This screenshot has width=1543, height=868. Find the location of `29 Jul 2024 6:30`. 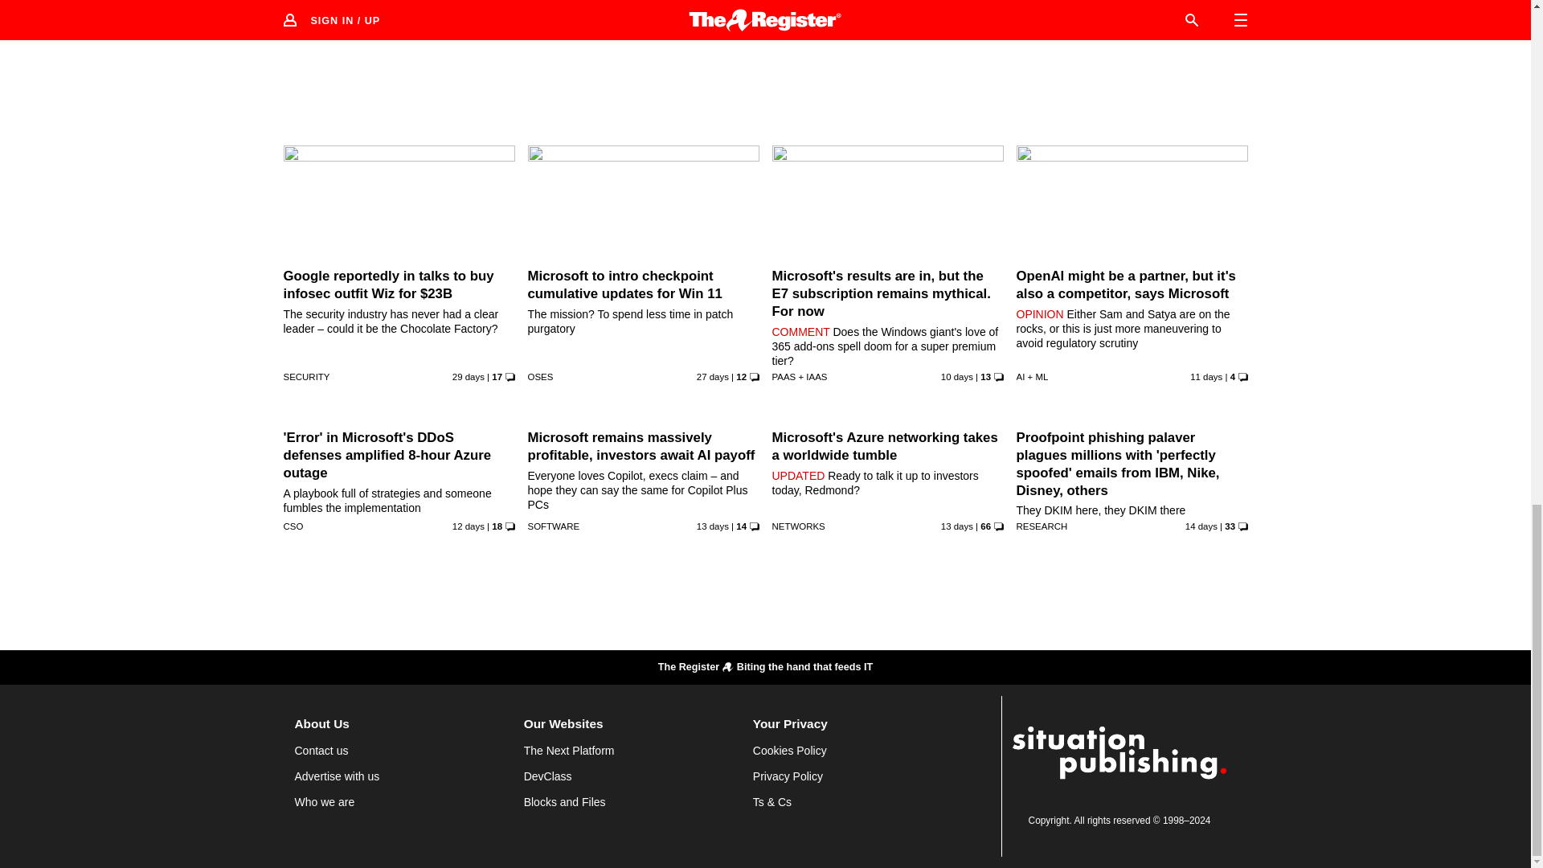

29 Jul 2024 6:30 is located at coordinates (468, 5).